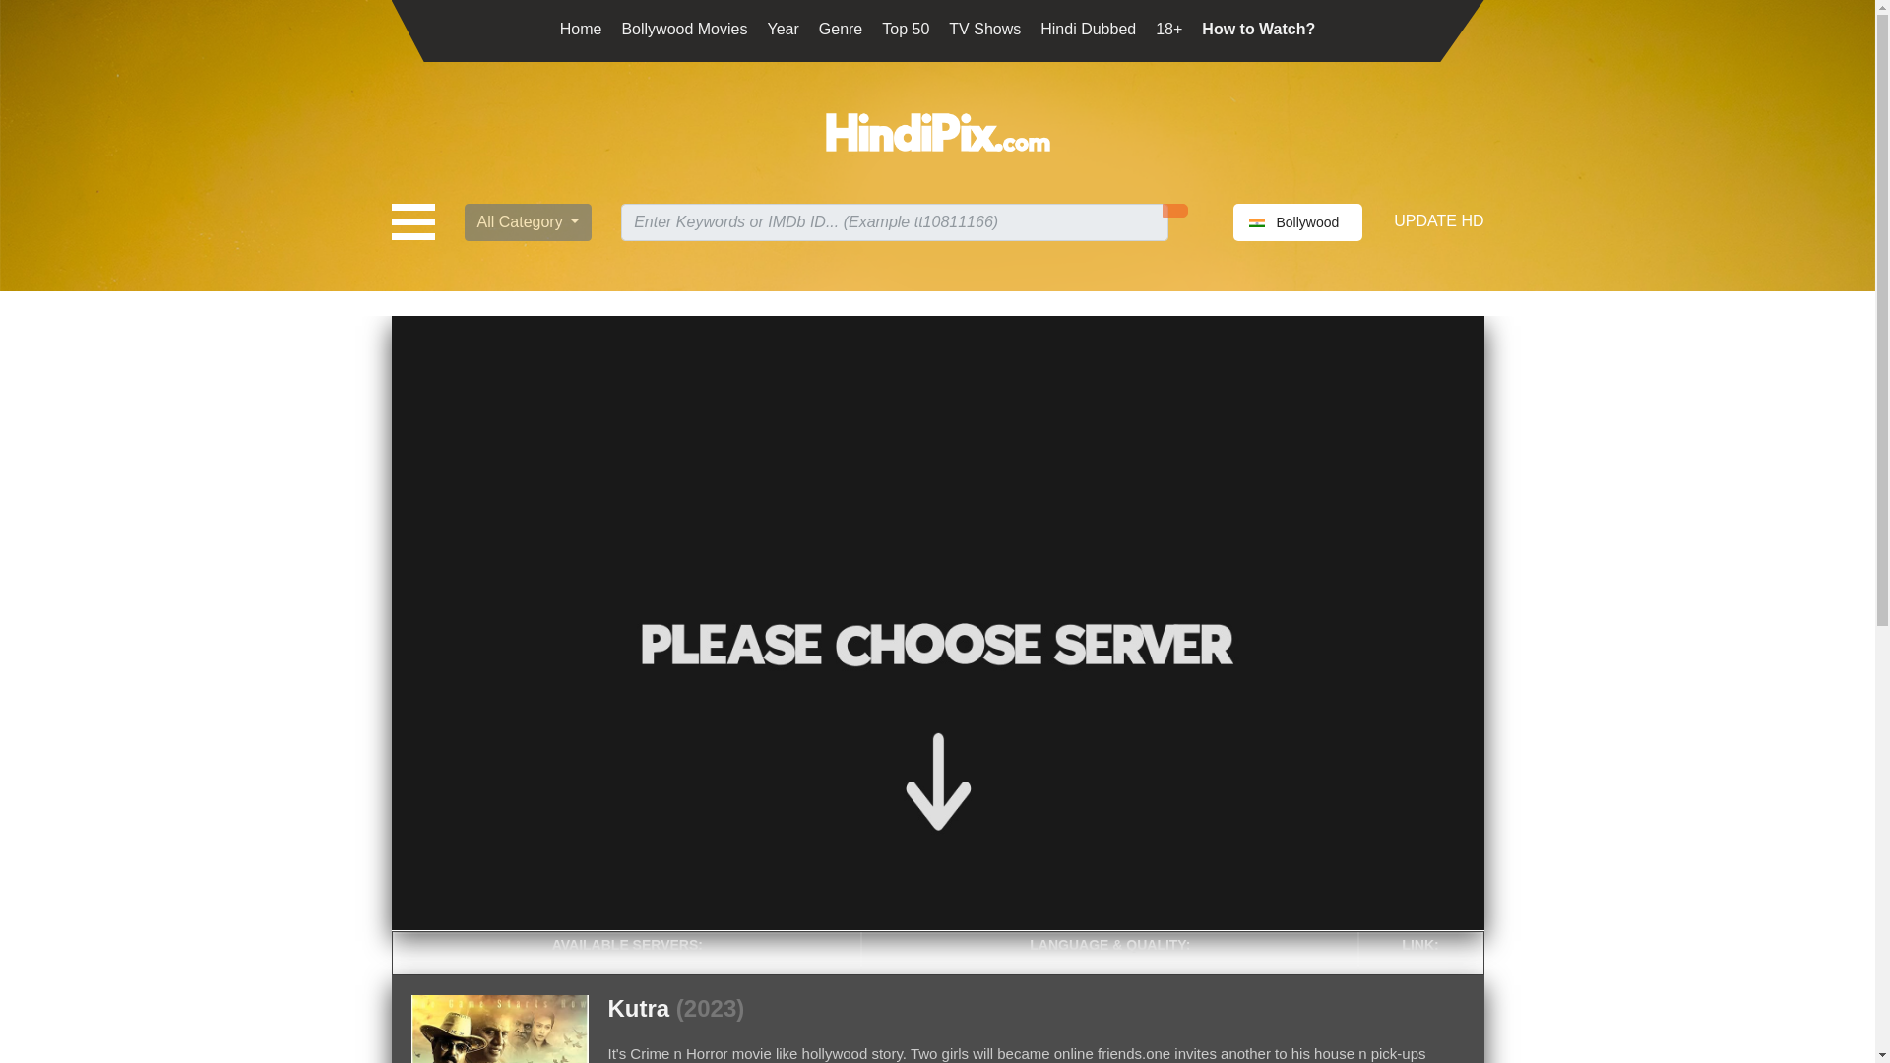 The height and width of the screenshot is (1063, 1890). Describe the element at coordinates (894, 222) in the screenshot. I see `Use 3 letters min` at that location.